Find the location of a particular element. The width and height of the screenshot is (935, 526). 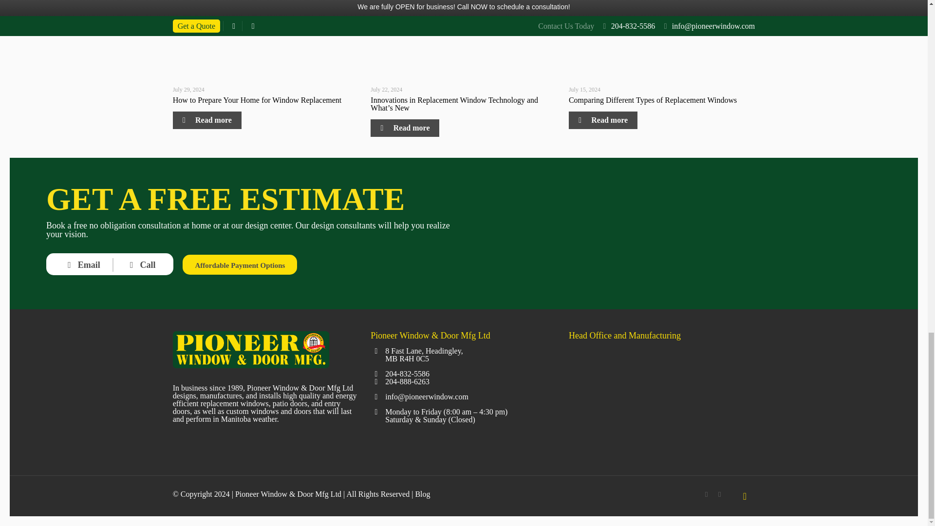

Instagram is located at coordinates (719, 494).